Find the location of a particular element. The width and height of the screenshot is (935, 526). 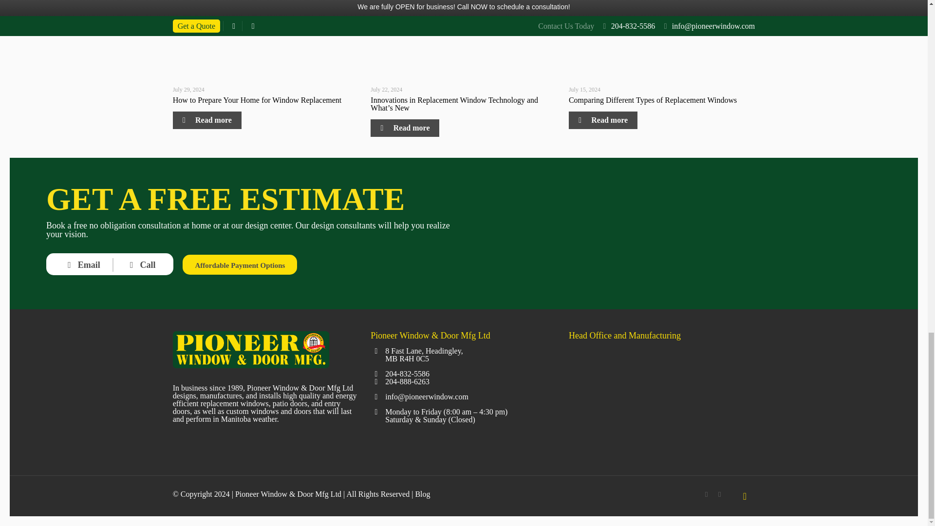

Instagram is located at coordinates (719, 494).